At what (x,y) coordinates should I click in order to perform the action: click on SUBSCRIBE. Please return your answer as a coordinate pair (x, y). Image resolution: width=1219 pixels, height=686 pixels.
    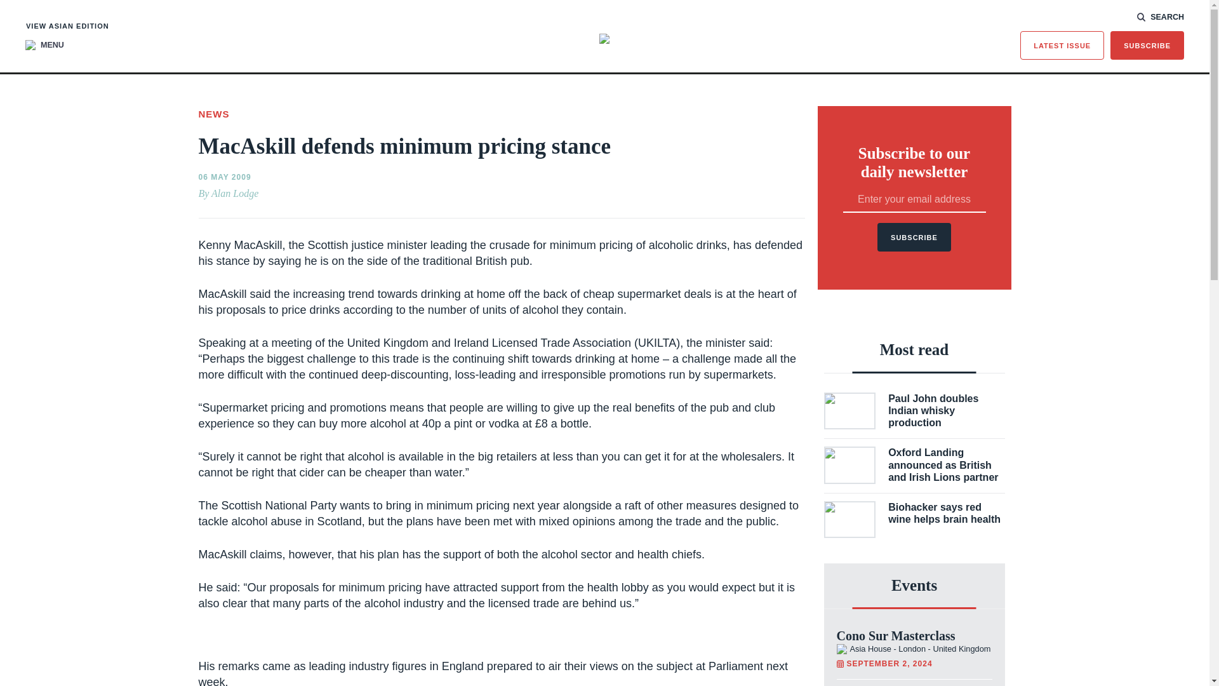
    Looking at the image, I should click on (914, 238).